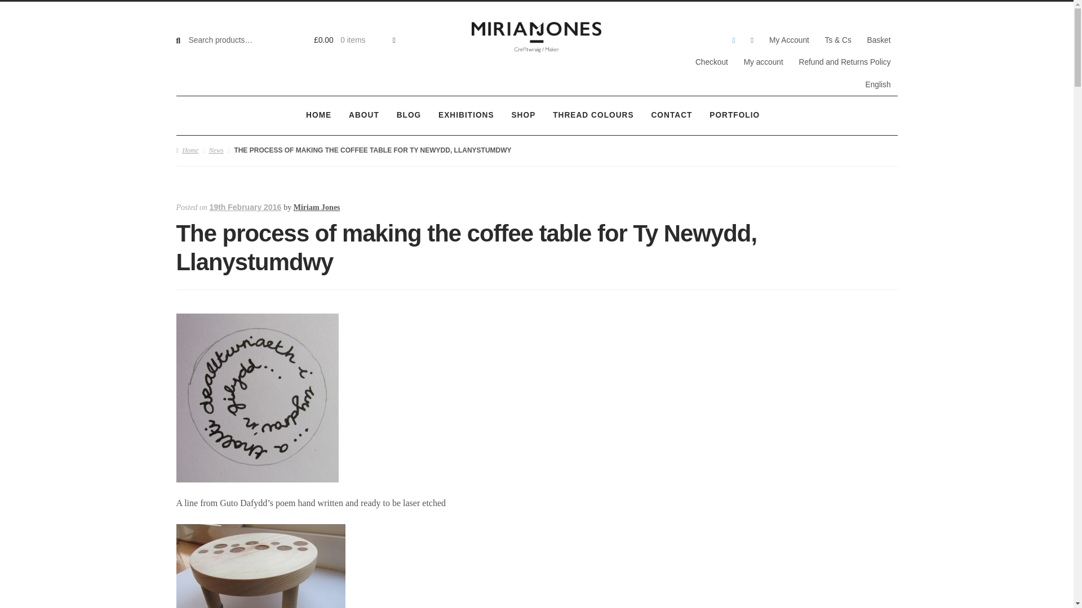 This screenshot has height=608, width=1082. I want to click on English, so click(878, 84).